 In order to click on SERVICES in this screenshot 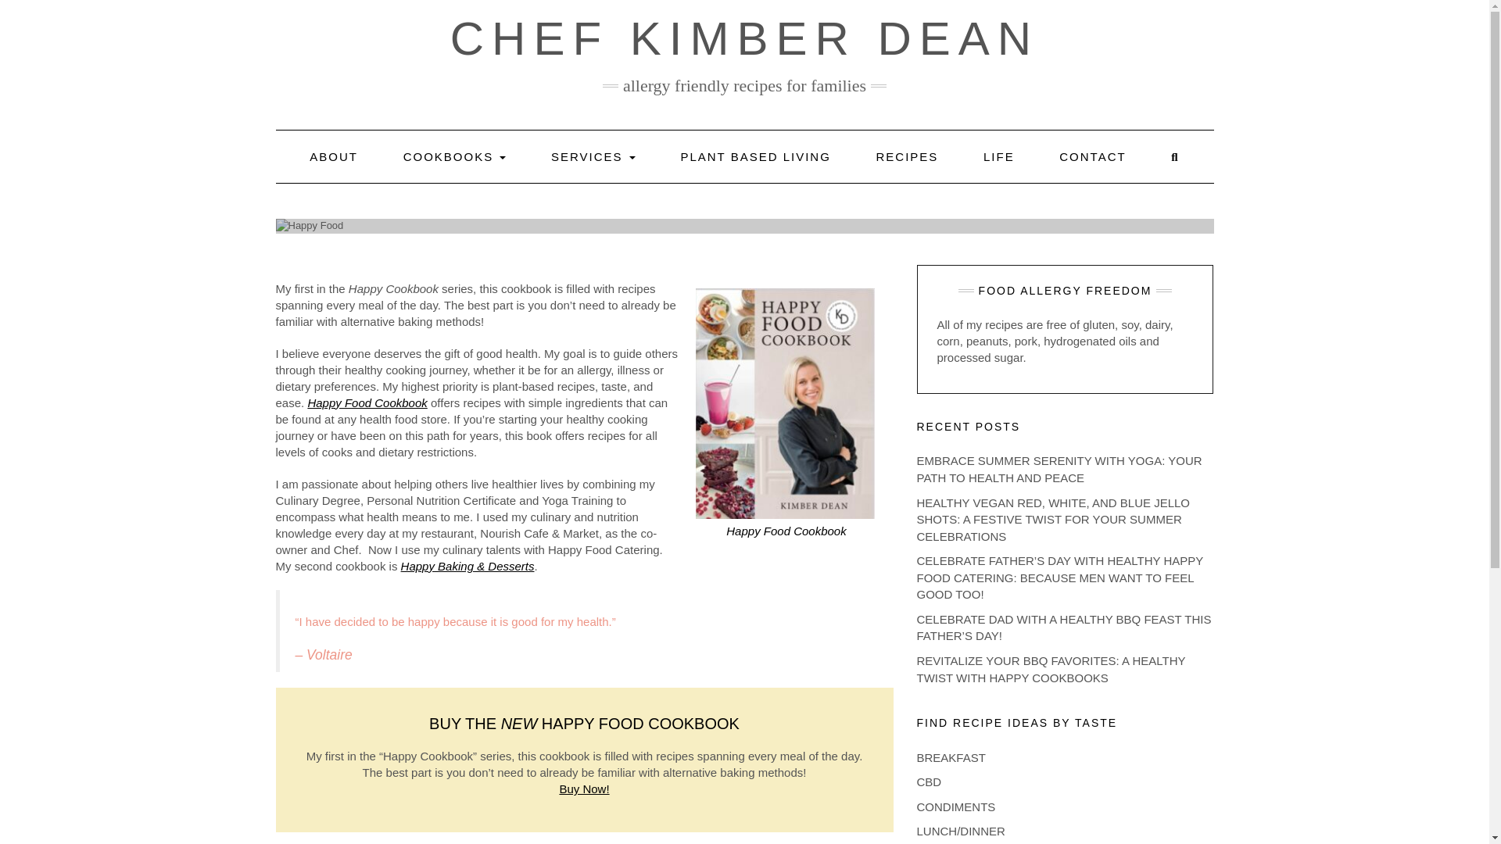, I will do `click(593, 156)`.